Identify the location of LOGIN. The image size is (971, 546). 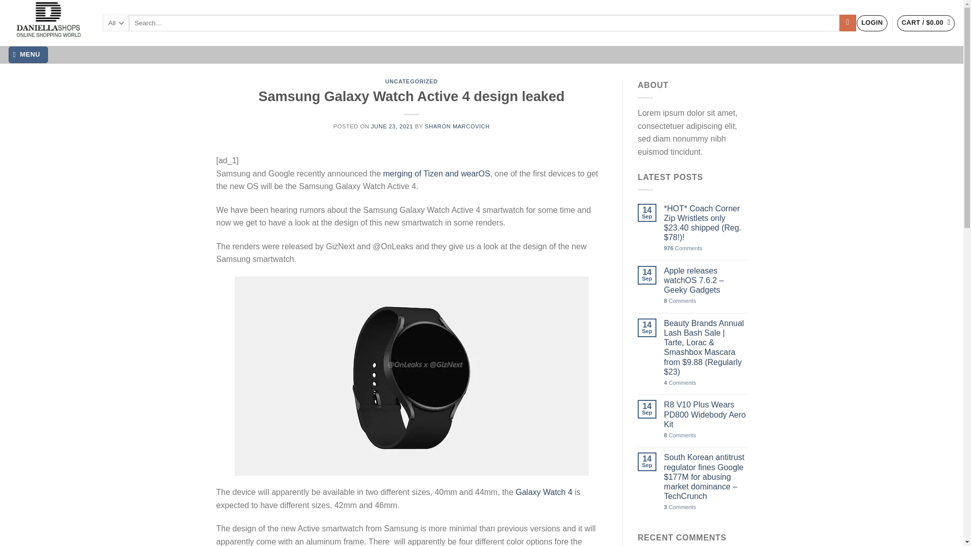
(872, 23).